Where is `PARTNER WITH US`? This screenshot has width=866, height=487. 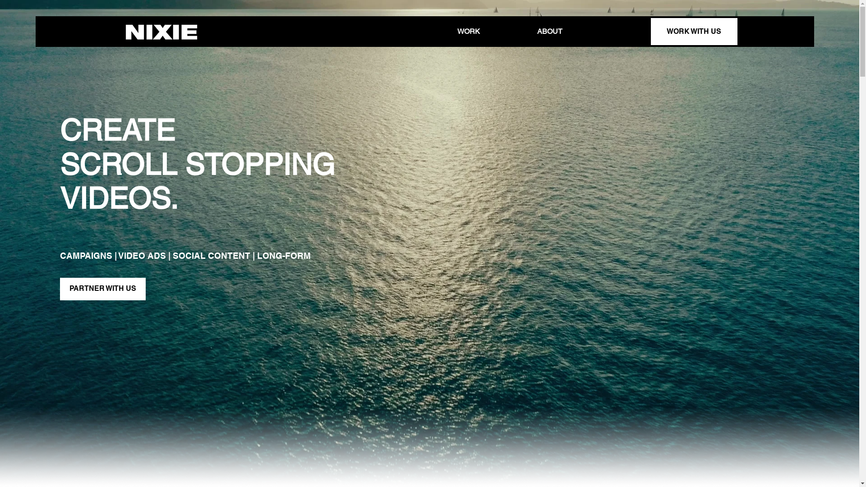 PARTNER WITH US is located at coordinates (103, 289).